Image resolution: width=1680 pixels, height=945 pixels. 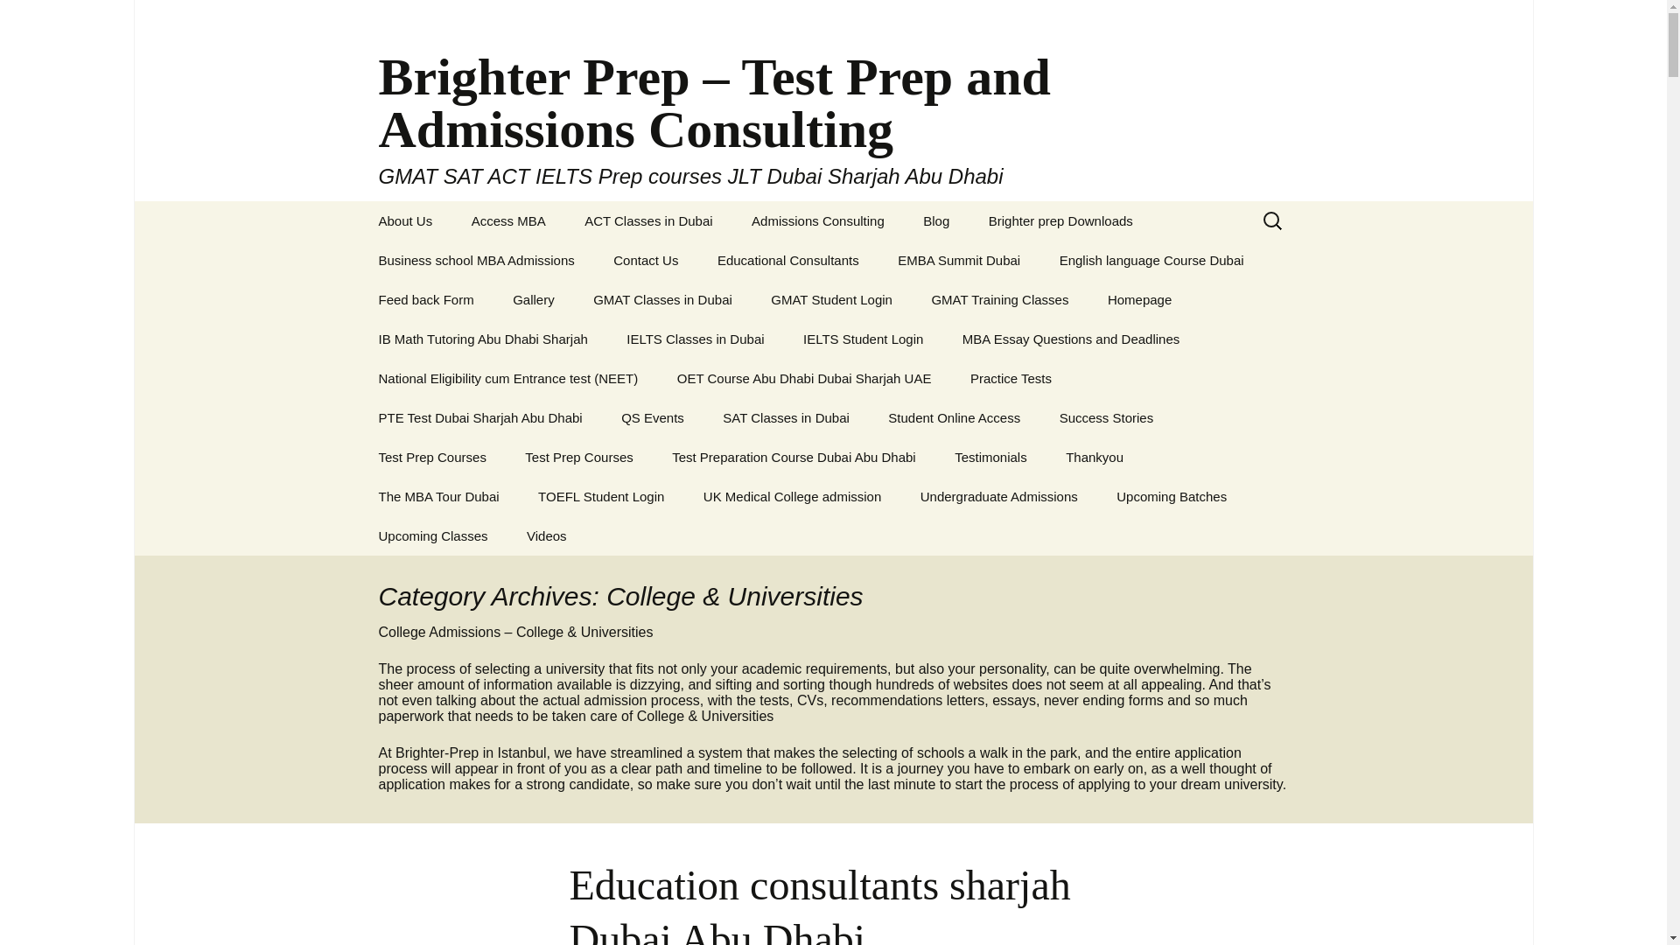 I want to click on Our Team, so click(x=448, y=260).